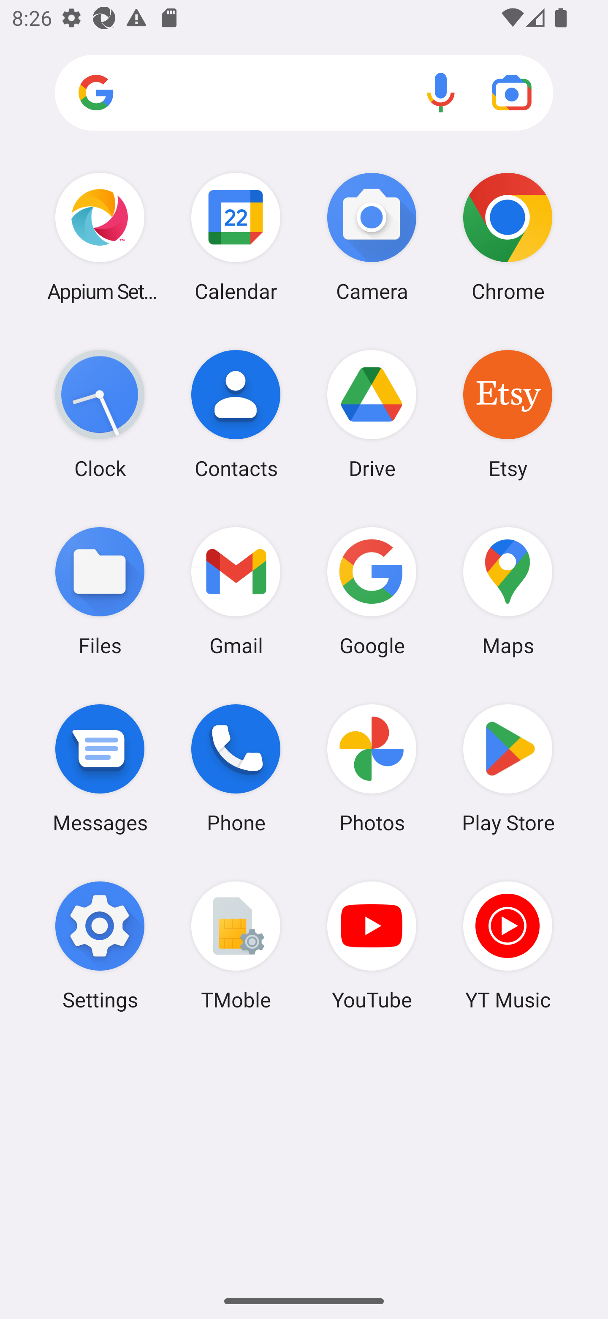 Image resolution: width=608 pixels, height=1319 pixels. What do you see at coordinates (236, 946) in the screenshot?
I see `TMoble` at bounding box center [236, 946].